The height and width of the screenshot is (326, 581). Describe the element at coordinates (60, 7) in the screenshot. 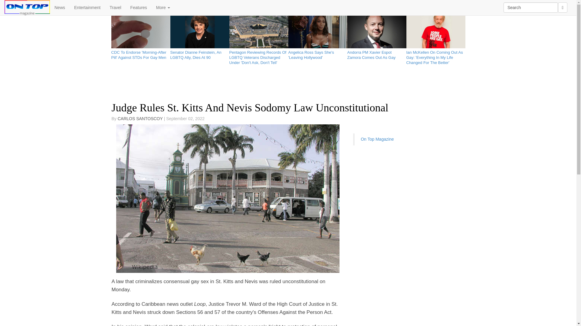

I see `News` at that location.